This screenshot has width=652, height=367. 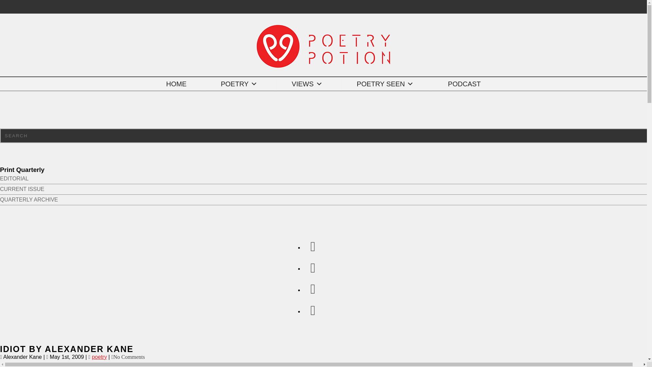 I want to click on HOME, so click(x=176, y=84).